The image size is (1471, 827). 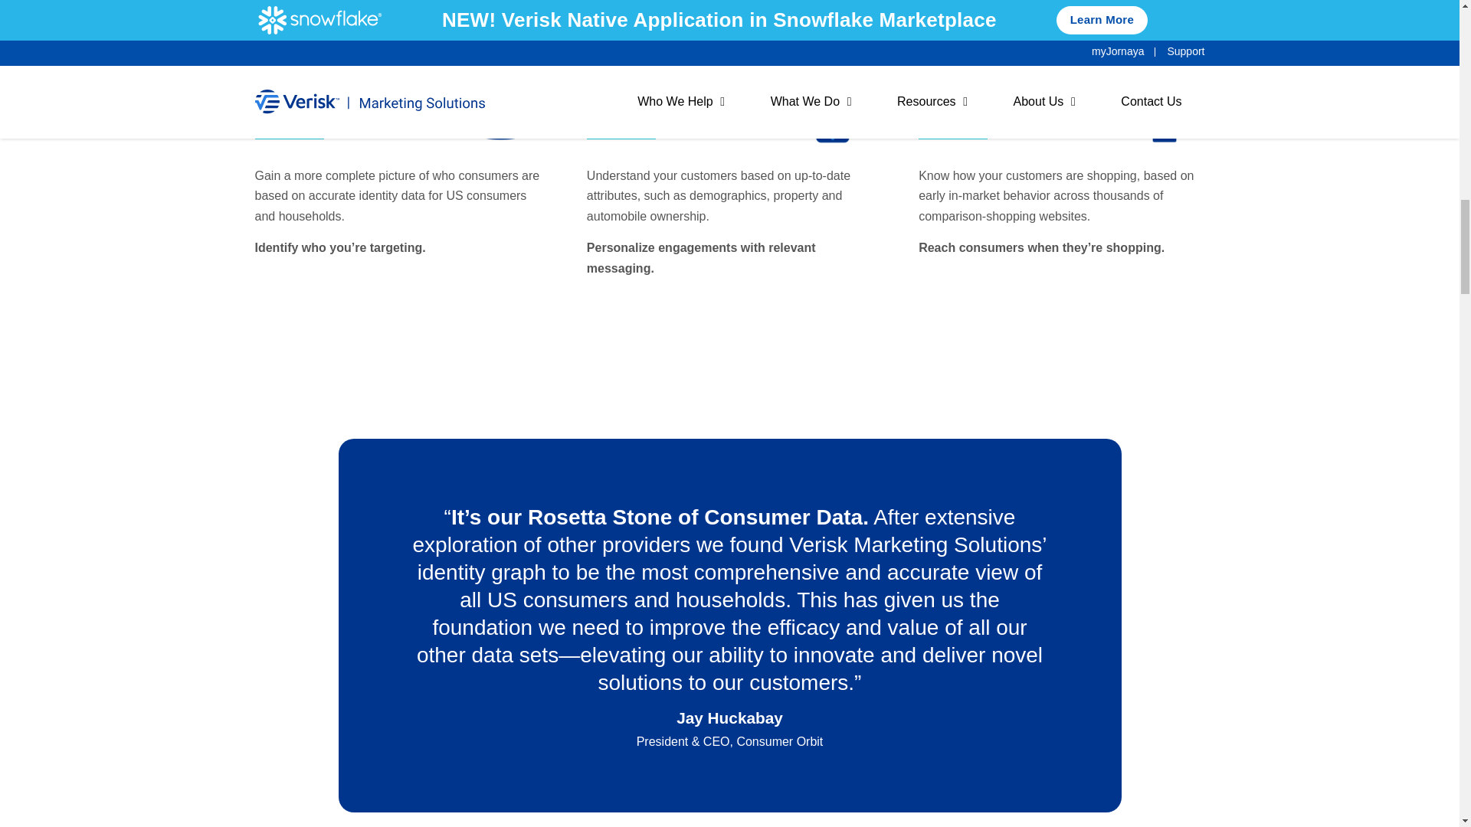 What do you see at coordinates (500, 116) in the screenshot?
I see `icon-right-person` at bounding box center [500, 116].